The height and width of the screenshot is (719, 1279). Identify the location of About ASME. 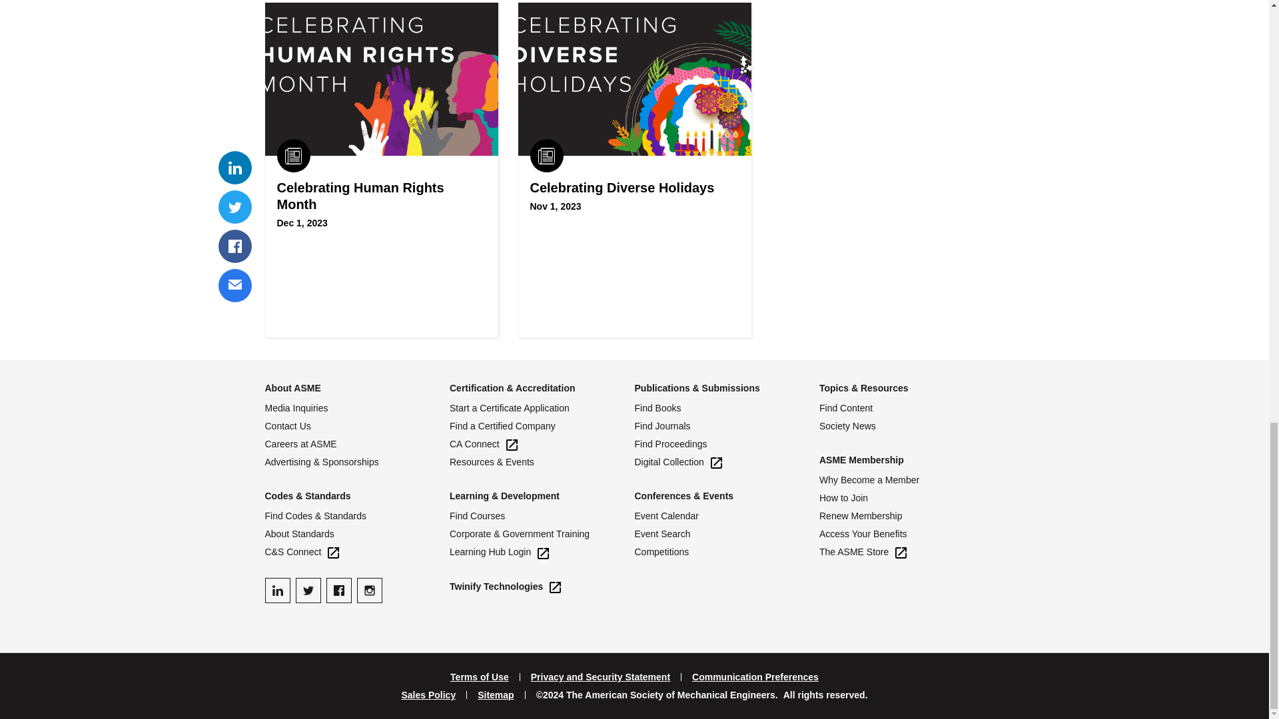
(292, 387).